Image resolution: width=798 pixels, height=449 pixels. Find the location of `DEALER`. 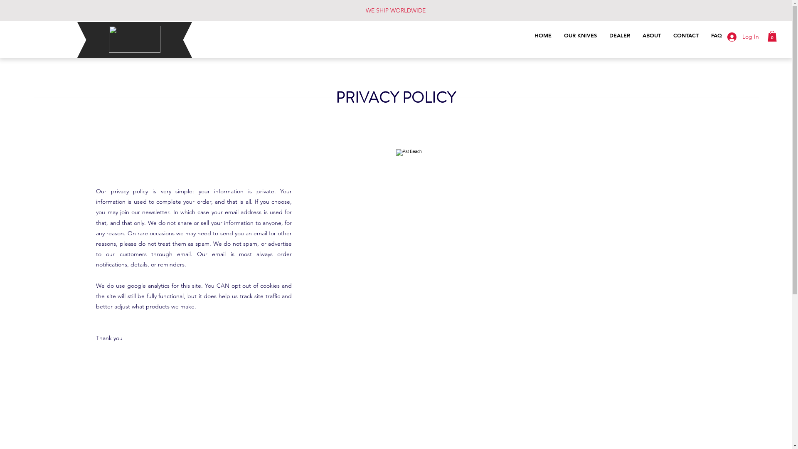

DEALER is located at coordinates (620, 37).